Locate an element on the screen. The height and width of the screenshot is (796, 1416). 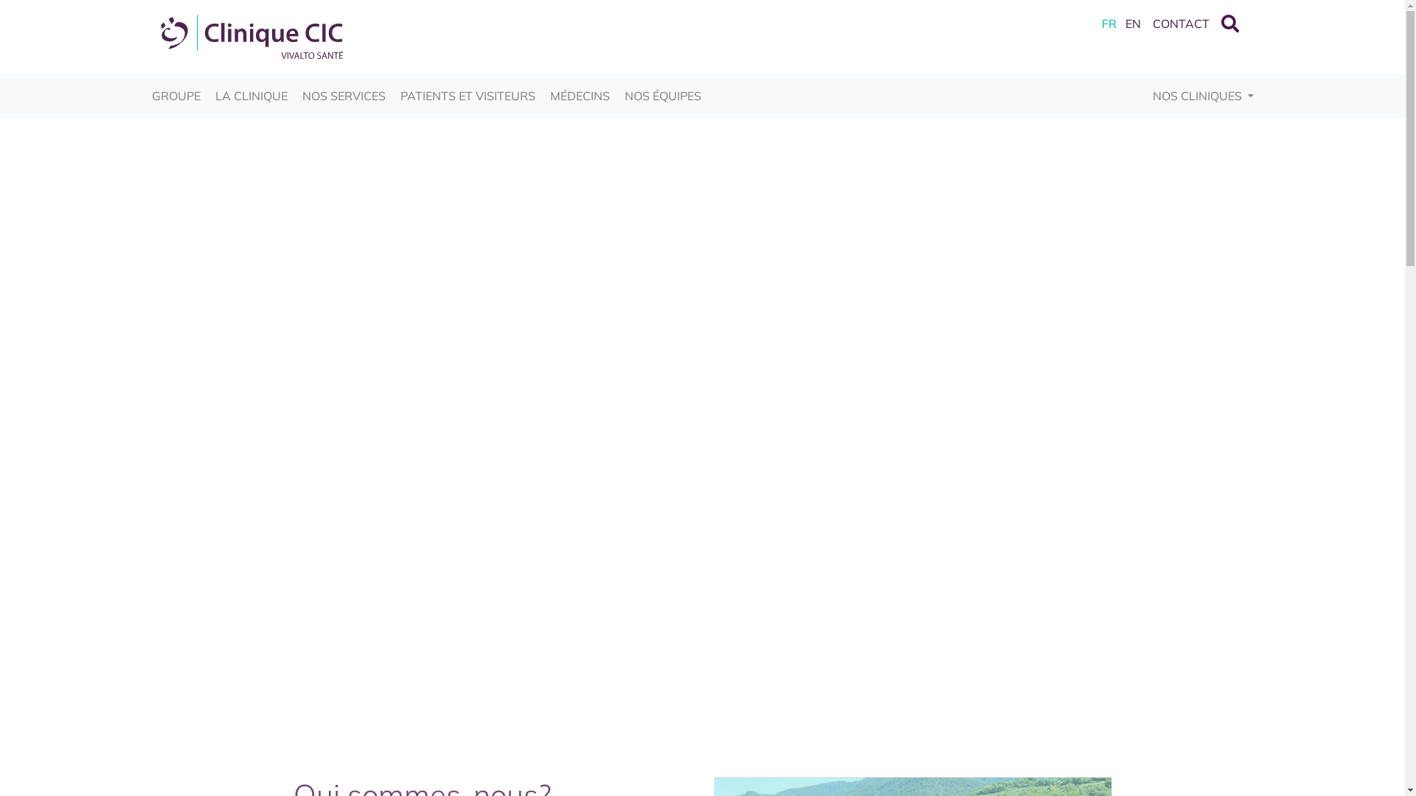
NOS SERVICES
(CURRENT) is located at coordinates (344, 96).